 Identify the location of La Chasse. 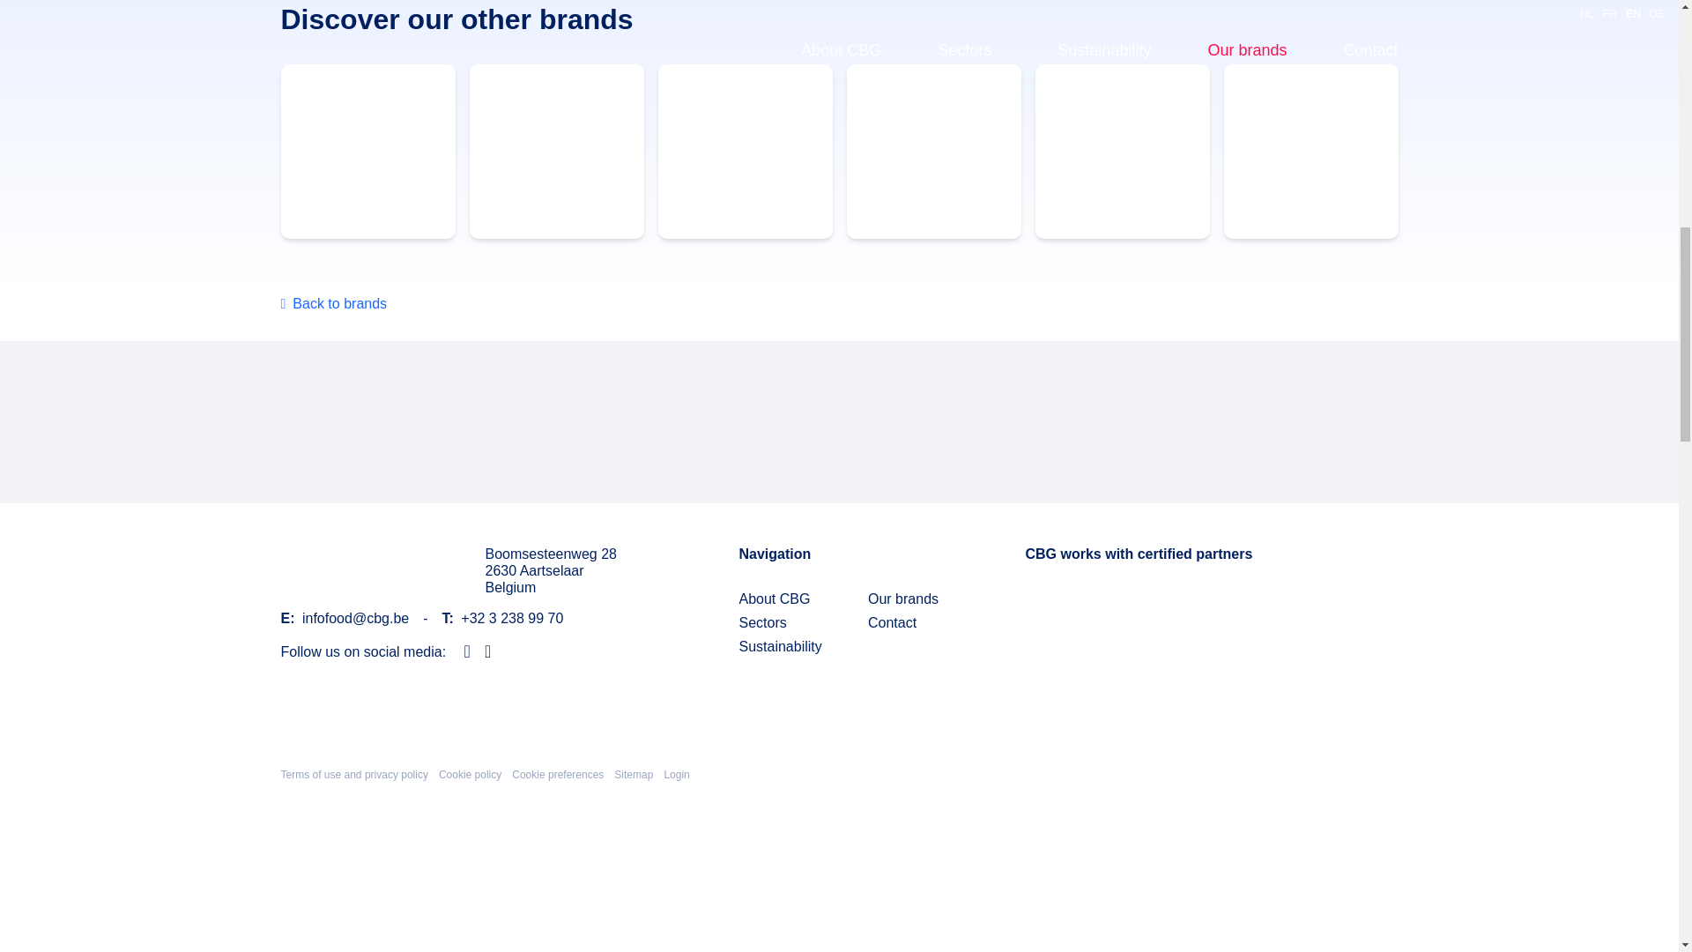
(745, 152).